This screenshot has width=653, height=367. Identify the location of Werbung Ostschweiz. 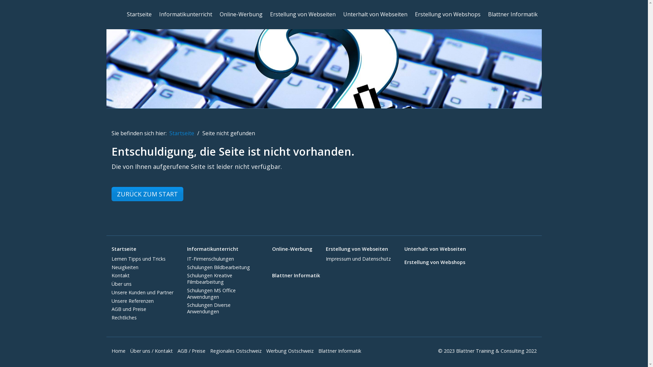
(291, 351).